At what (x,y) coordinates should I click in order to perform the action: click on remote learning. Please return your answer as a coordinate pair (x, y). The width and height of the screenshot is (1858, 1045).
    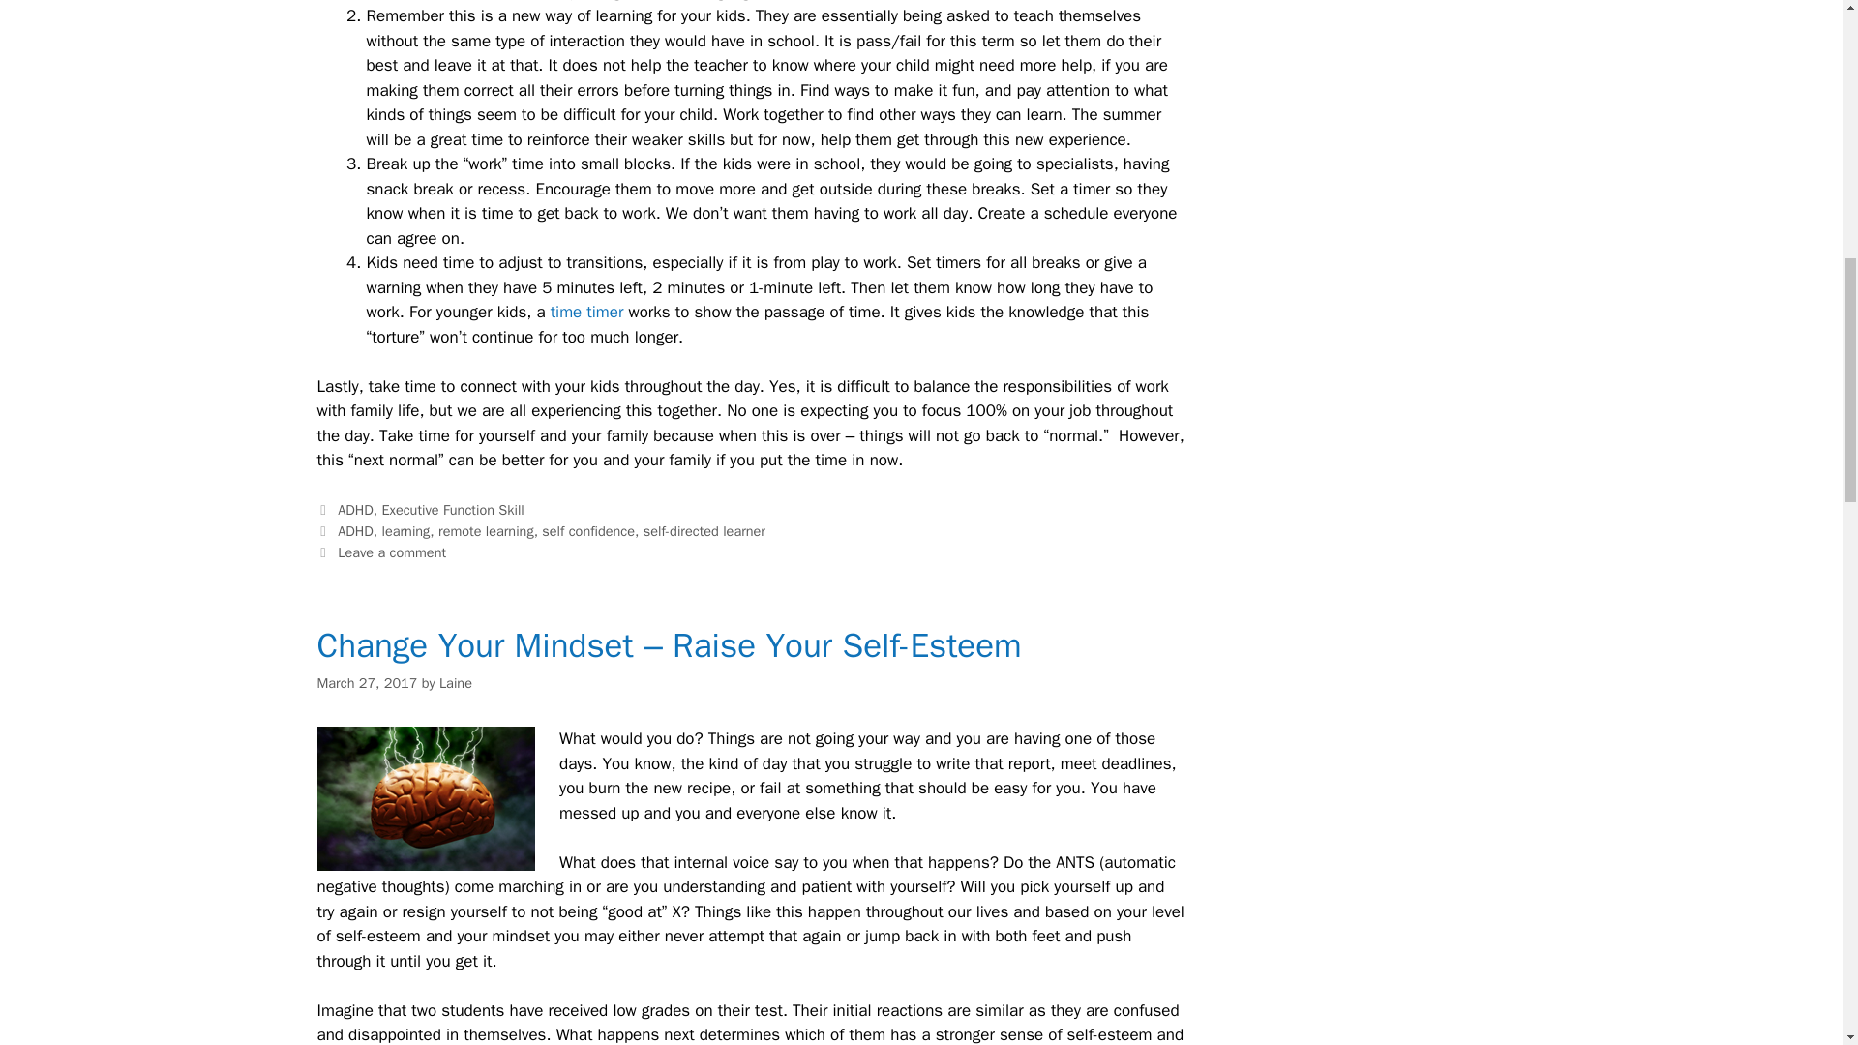
    Looking at the image, I should click on (486, 531).